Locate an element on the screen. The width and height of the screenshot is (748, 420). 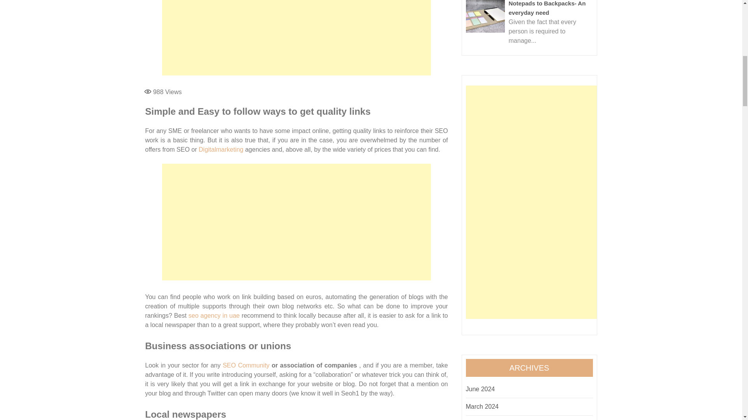
Notepads to Backpacks- An everyday need is located at coordinates (547, 8).